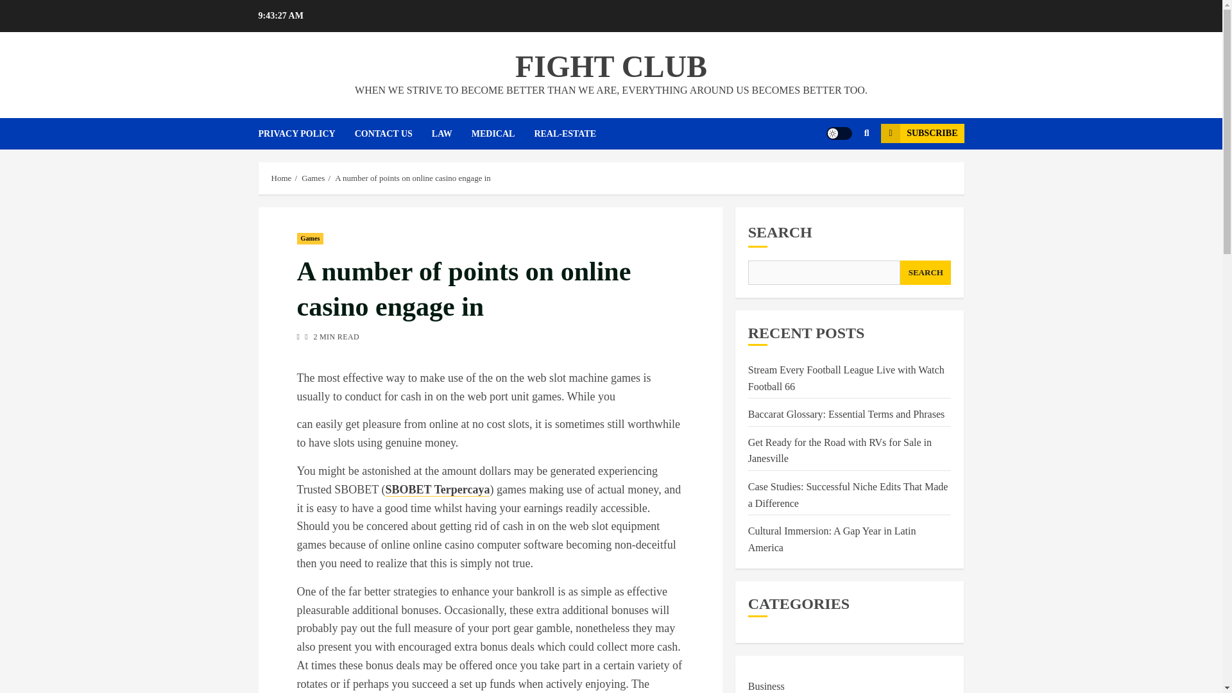 The image size is (1232, 693). Describe the element at coordinates (574, 133) in the screenshot. I see `REAL-ESTATE` at that location.